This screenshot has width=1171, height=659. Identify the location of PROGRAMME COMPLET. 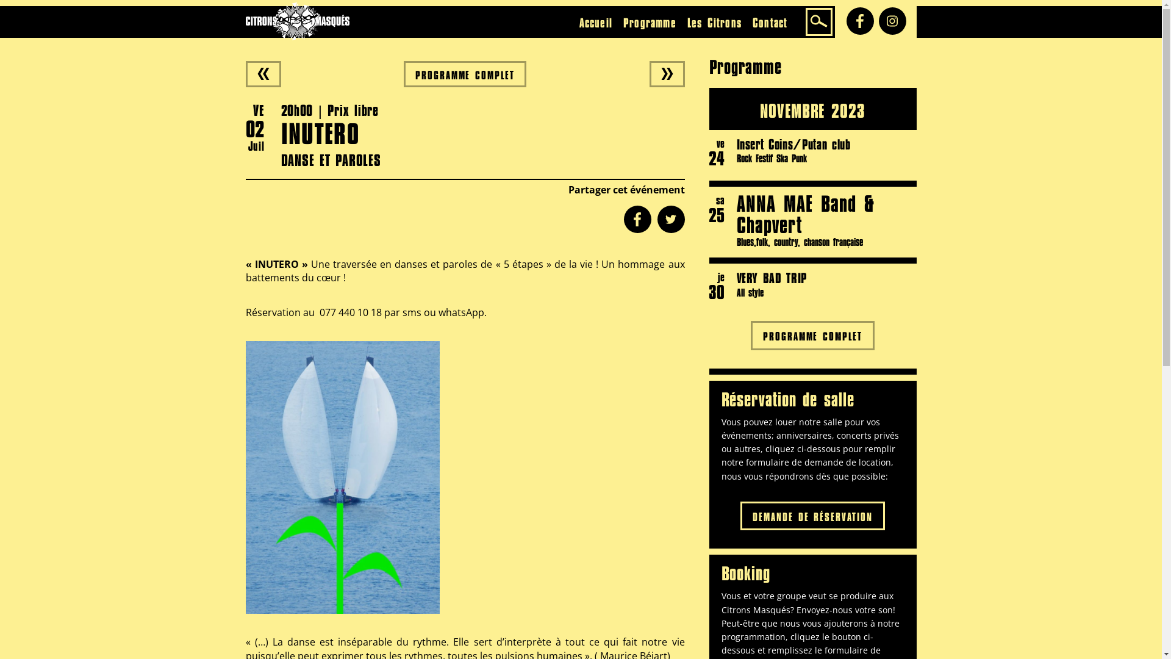
(813, 336).